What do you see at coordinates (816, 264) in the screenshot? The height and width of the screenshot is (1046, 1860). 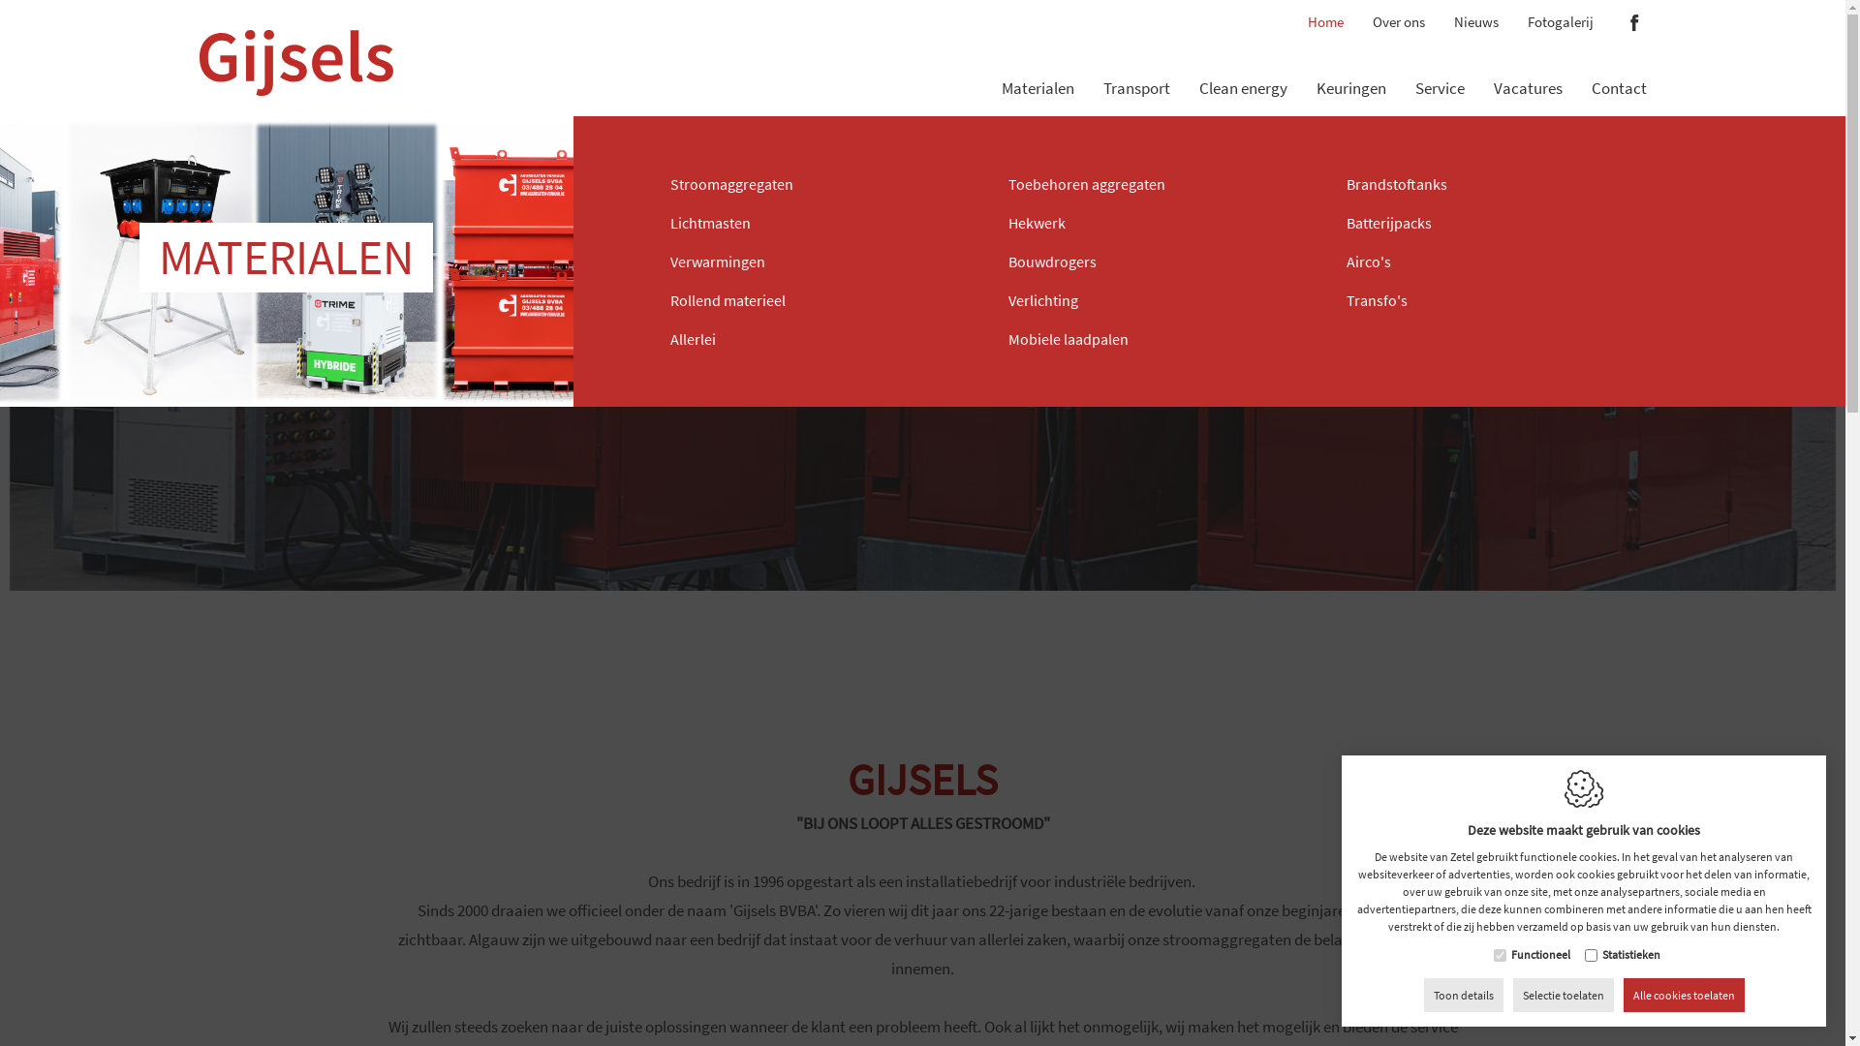 I see `Verwarmingen` at bounding box center [816, 264].